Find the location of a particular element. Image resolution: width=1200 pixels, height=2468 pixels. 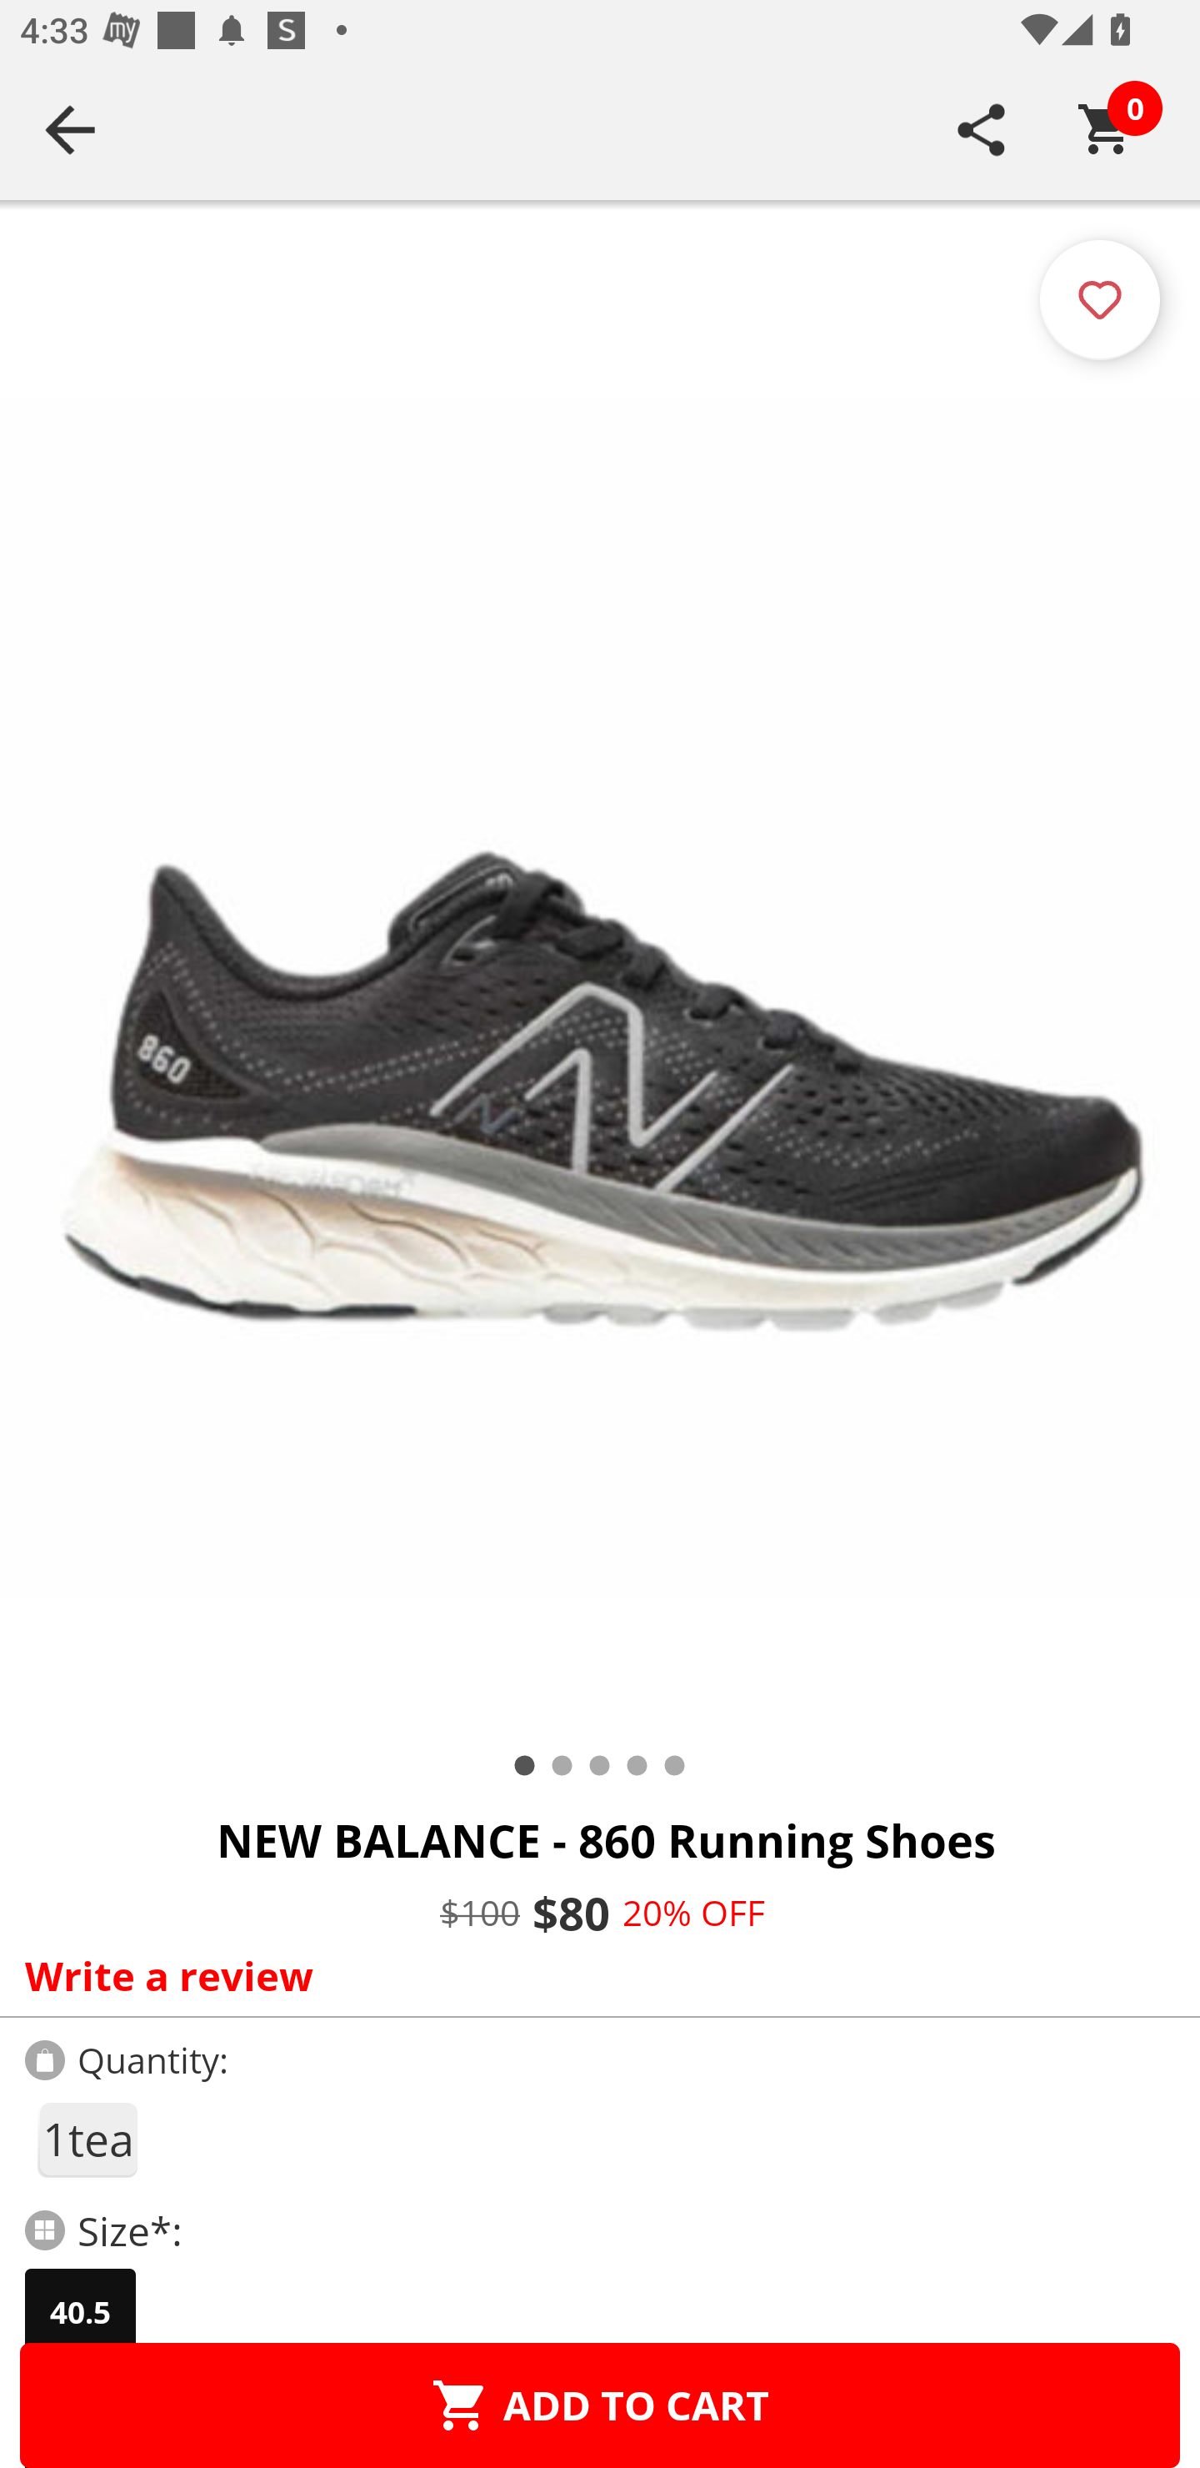

1tea is located at coordinates (87, 2139).